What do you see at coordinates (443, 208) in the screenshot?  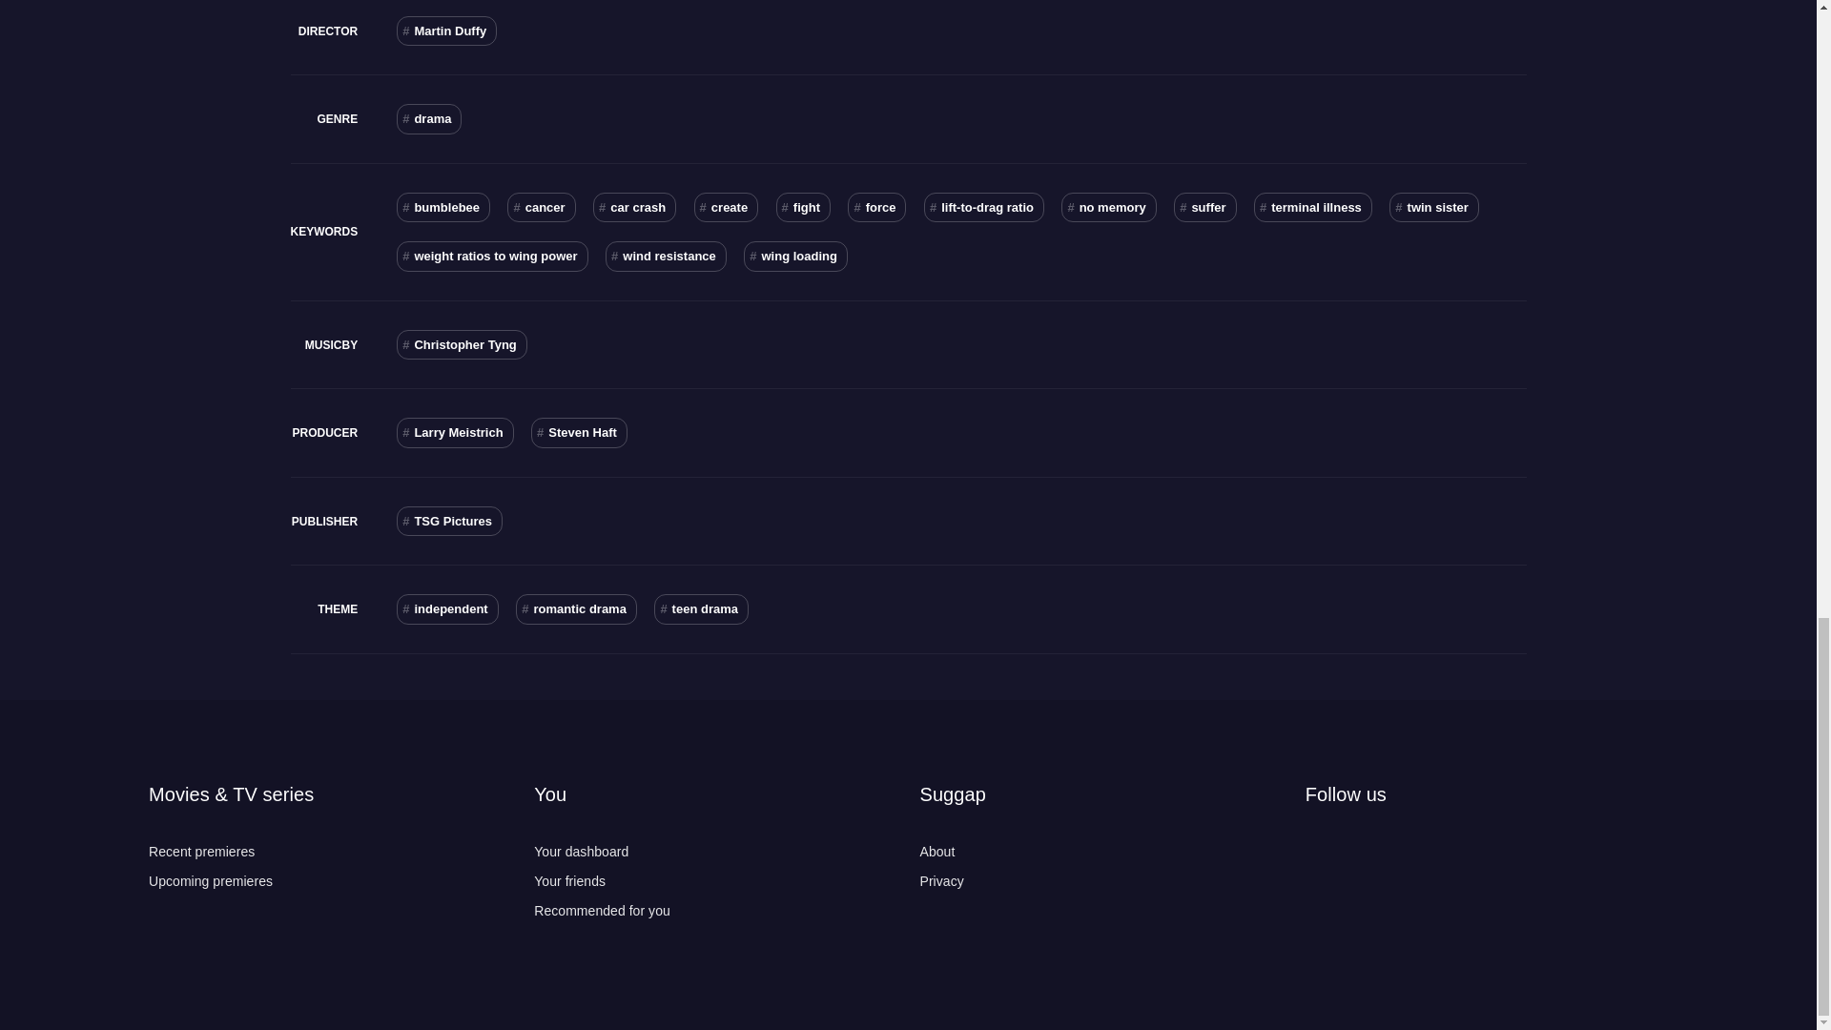 I see `bumblebee` at bounding box center [443, 208].